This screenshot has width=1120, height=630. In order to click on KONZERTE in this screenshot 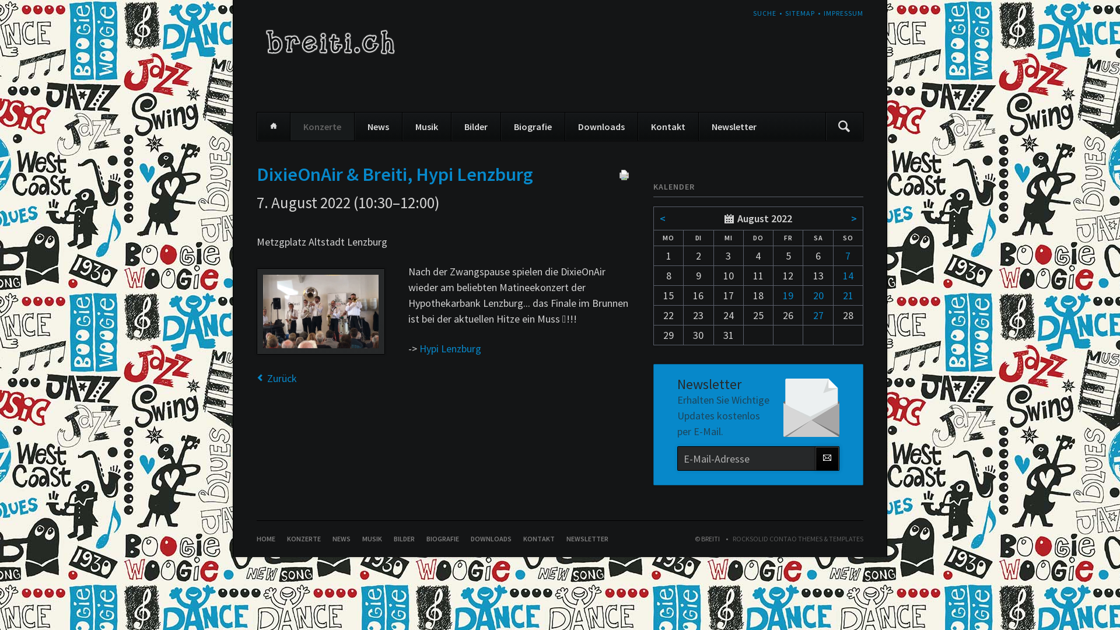, I will do `click(303, 539)`.